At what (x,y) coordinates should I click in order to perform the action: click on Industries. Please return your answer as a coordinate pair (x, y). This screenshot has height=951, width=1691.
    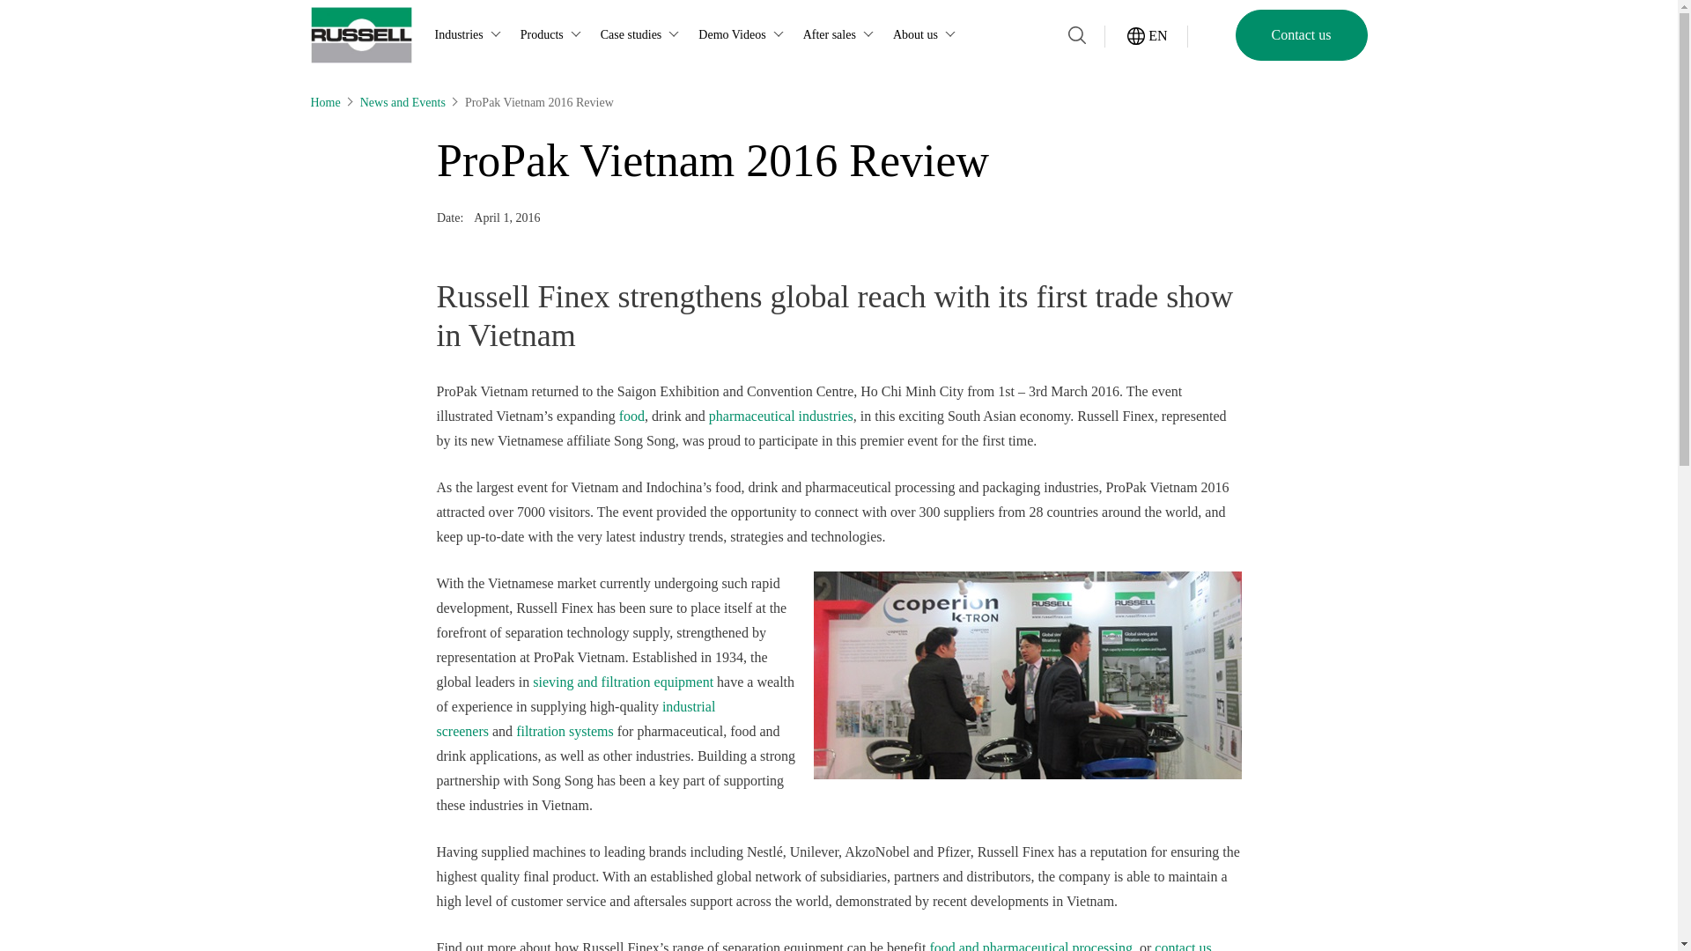
    Looking at the image, I should click on (470, 35).